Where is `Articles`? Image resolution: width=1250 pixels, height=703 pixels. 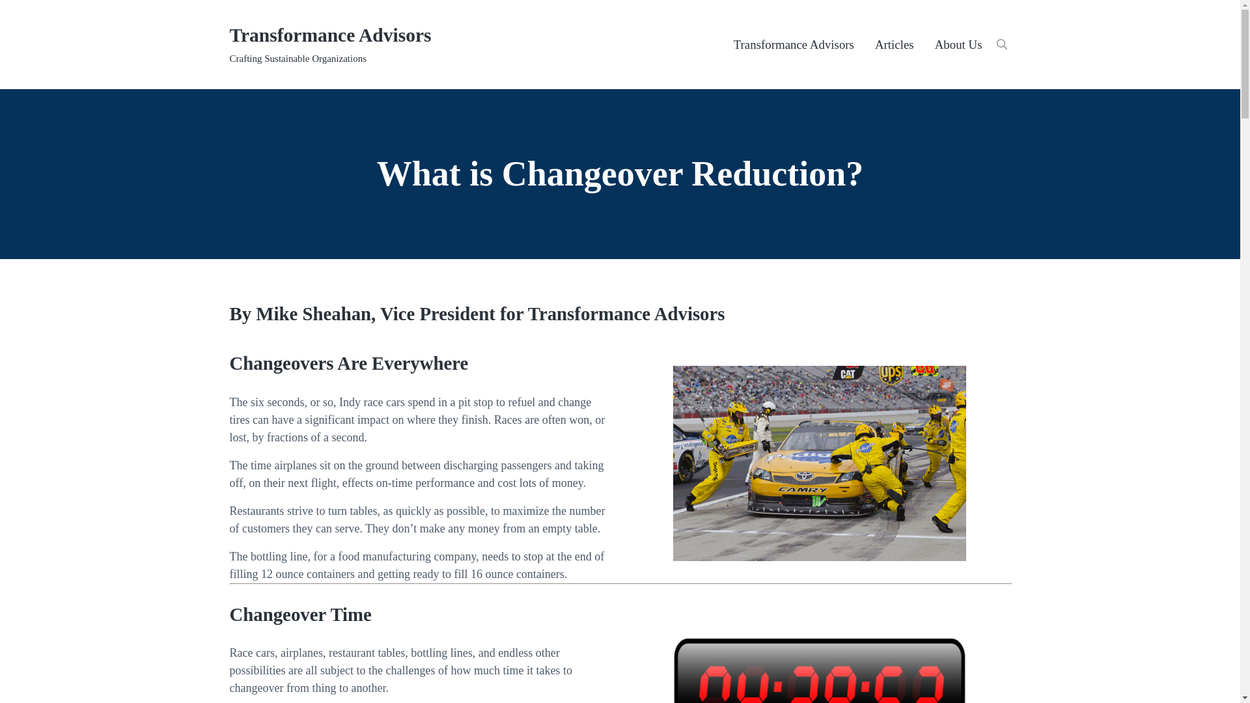
Articles is located at coordinates (895, 44).